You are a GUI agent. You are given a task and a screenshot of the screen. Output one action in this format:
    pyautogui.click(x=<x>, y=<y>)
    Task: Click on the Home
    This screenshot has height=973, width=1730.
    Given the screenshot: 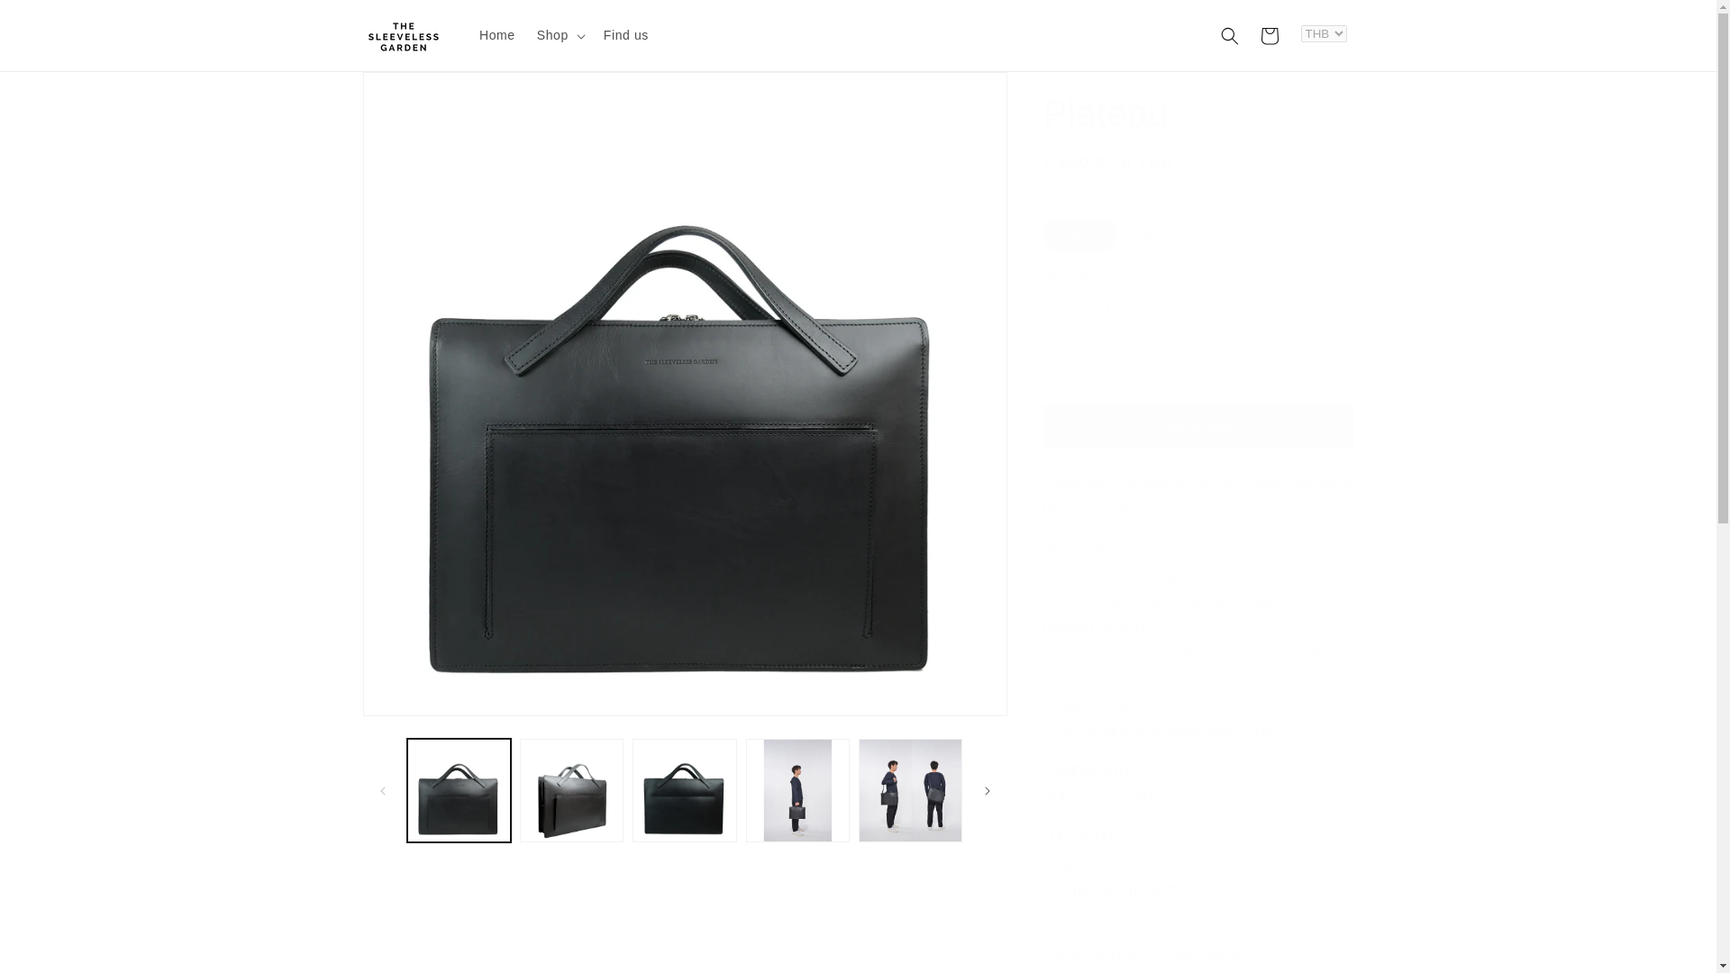 What is the action you would take?
    pyautogui.click(x=497, y=35)
    